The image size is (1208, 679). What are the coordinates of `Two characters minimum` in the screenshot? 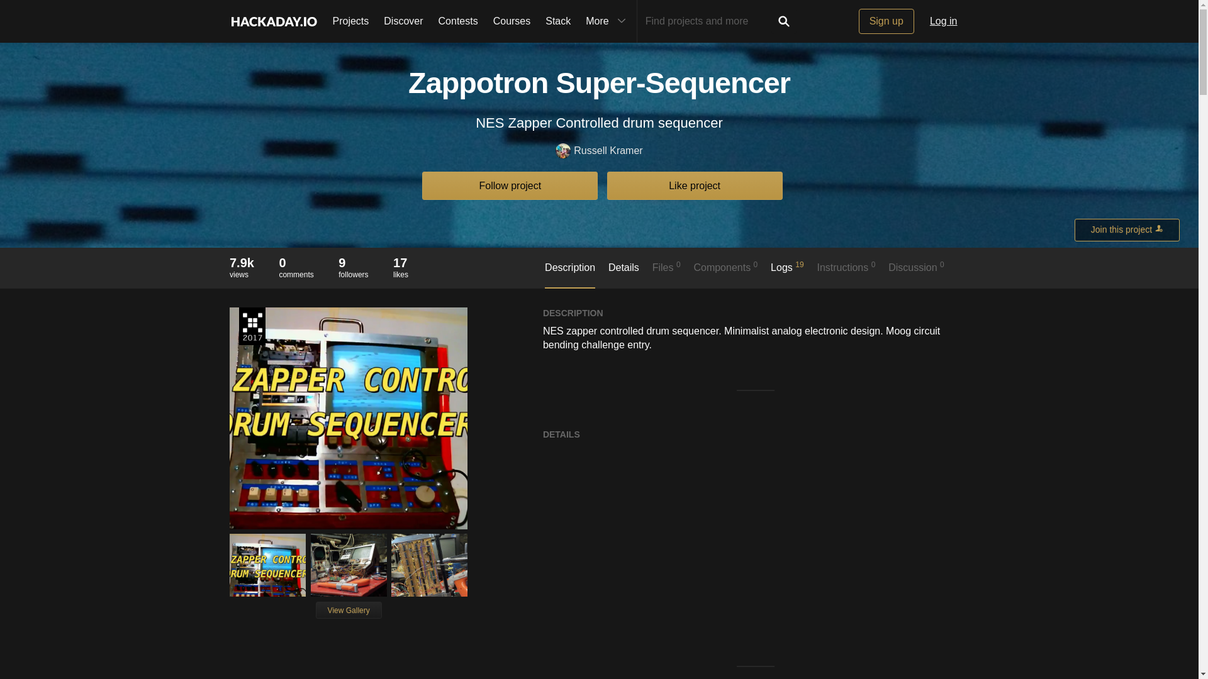 It's located at (708, 21).